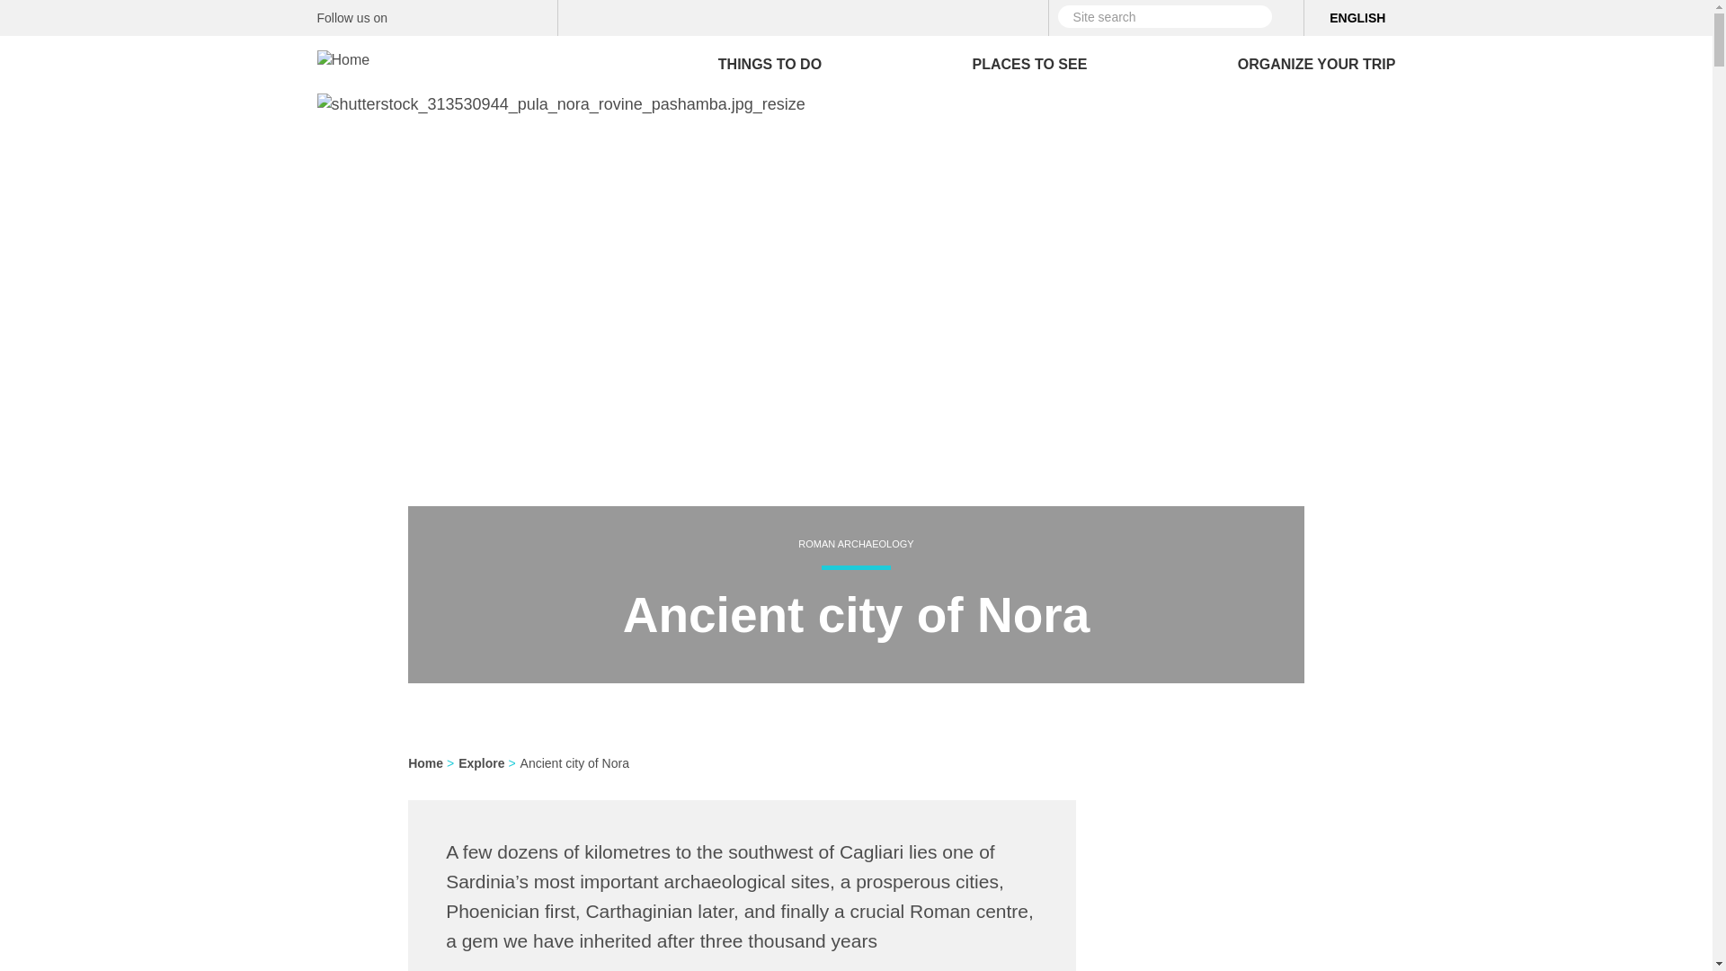 The height and width of the screenshot is (971, 1726). What do you see at coordinates (349, 52) in the screenshot?
I see `Home` at bounding box center [349, 52].